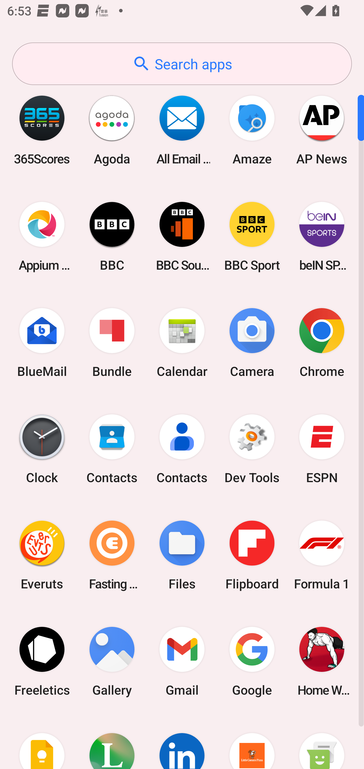  What do you see at coordinates (182, 555) in the screenshot?
I see `Files` at bounding box center [182, 555].